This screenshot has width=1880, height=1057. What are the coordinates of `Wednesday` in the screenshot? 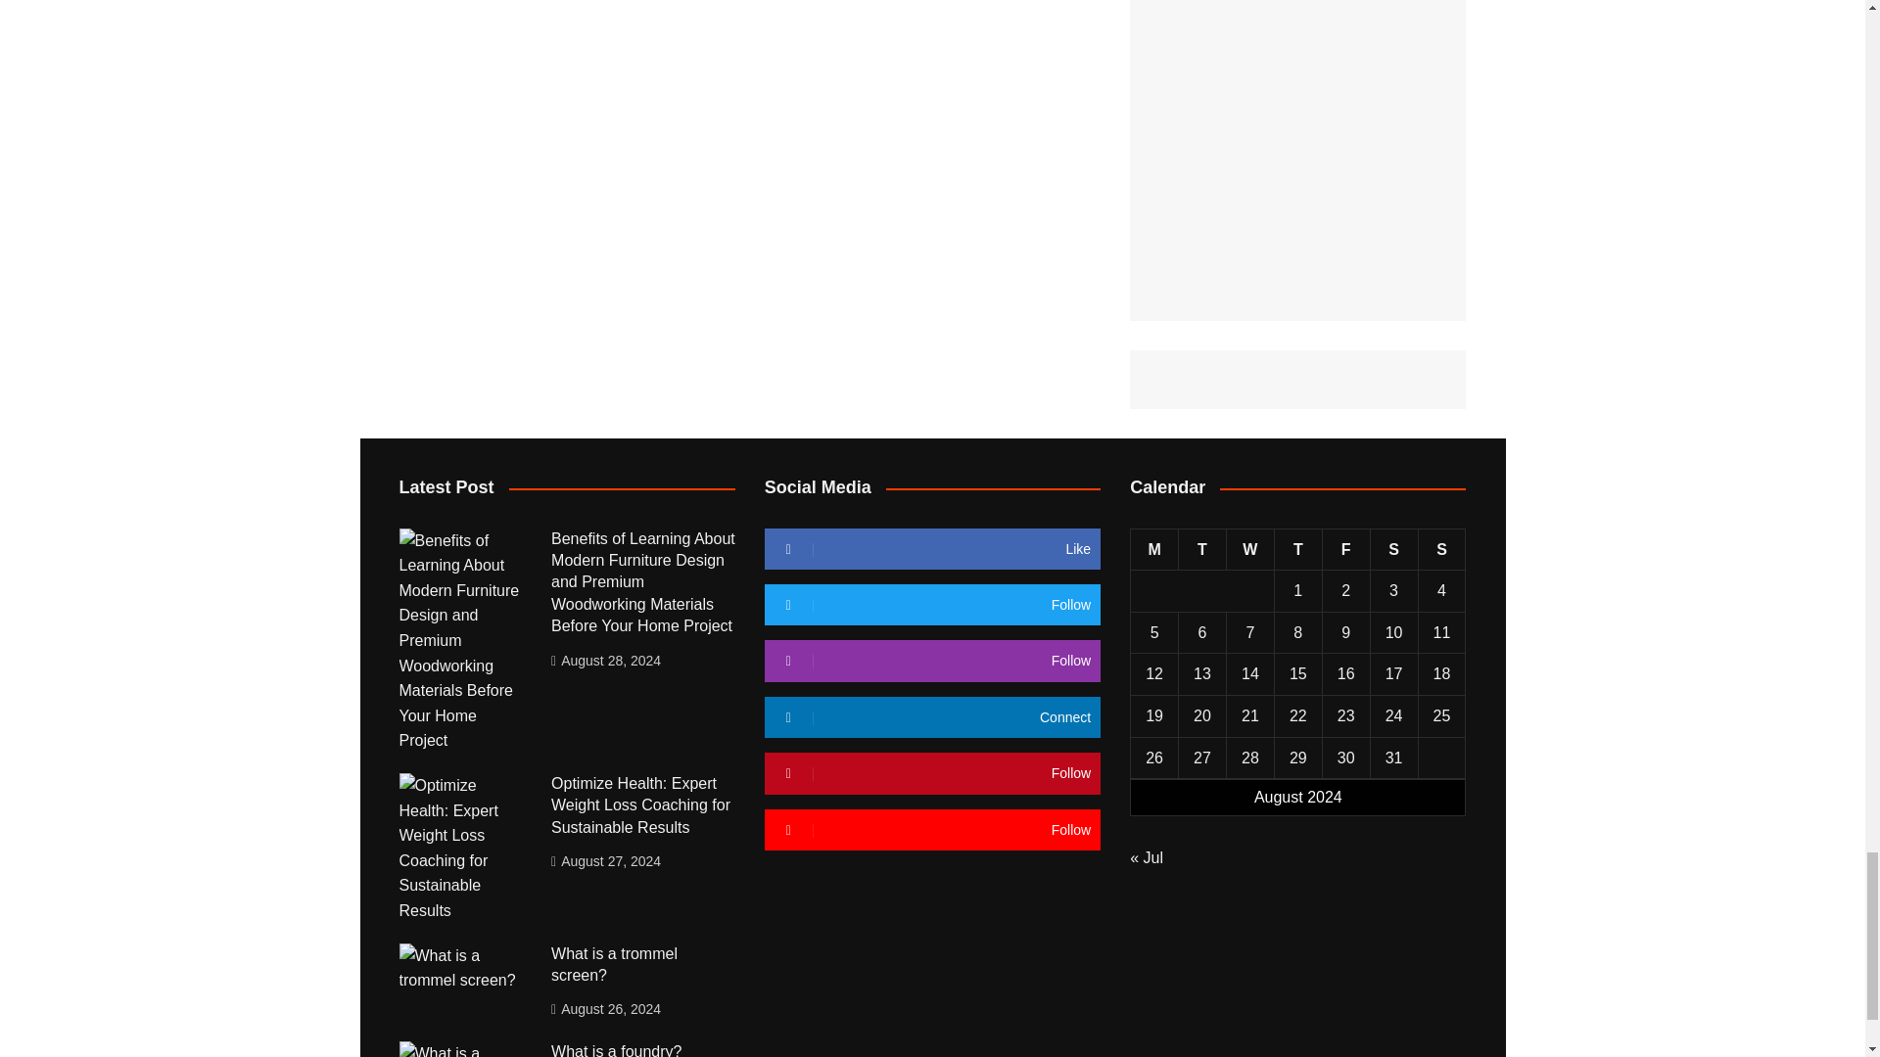 It's located at (1249, 550).